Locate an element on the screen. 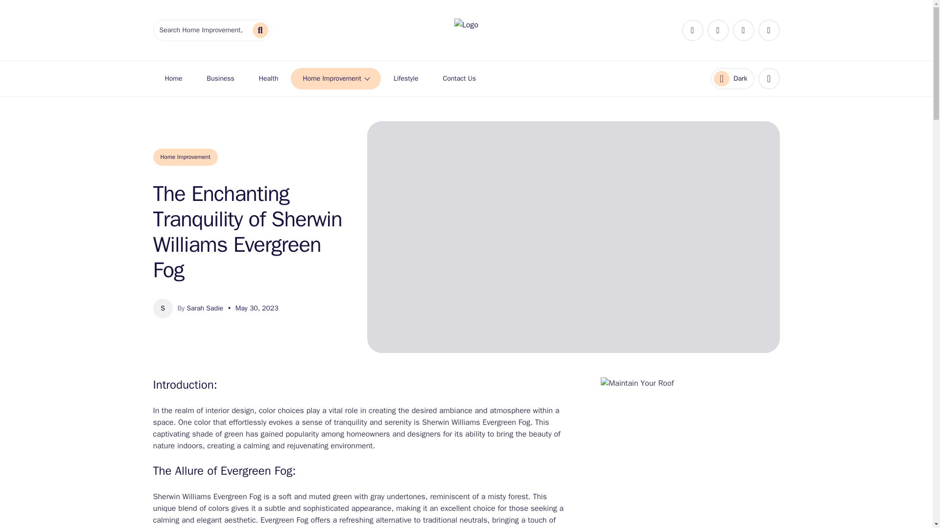 The height and width of the screenshot is (528, 940). Health is located at coordinates (268, 78).